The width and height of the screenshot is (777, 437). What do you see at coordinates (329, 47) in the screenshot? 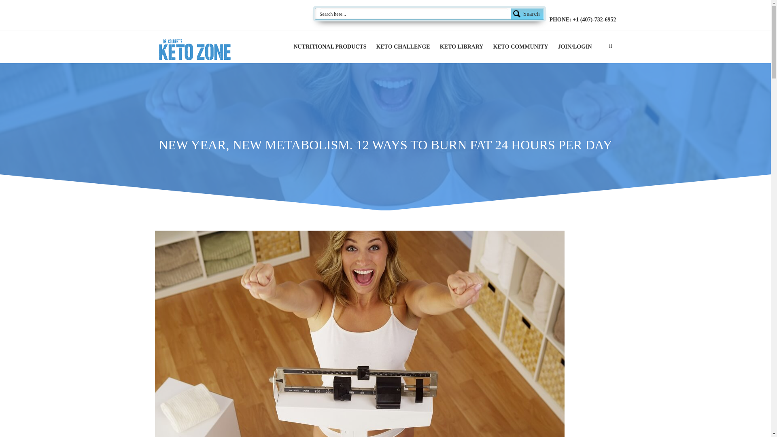
I see `NUTRITIONAL PRODUCTS` at bounding box center [329, 47].